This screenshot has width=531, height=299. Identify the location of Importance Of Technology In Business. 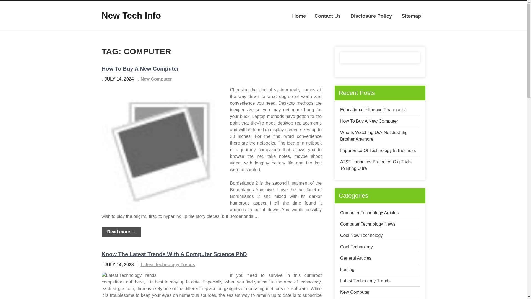
(378, 150).